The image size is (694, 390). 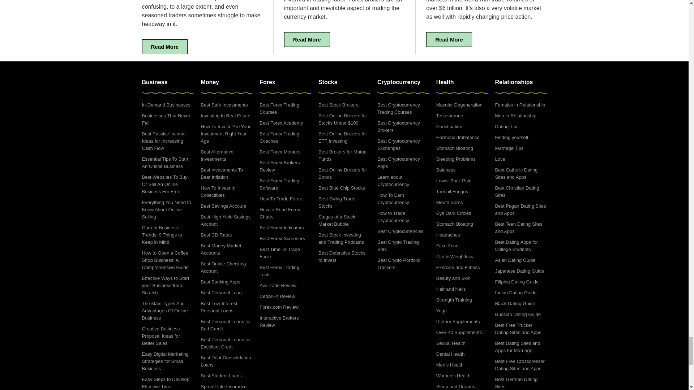 What do you see at coordinates (307, 39) in the screenshot?
I see `Read More` at bounding box center [307, 39].